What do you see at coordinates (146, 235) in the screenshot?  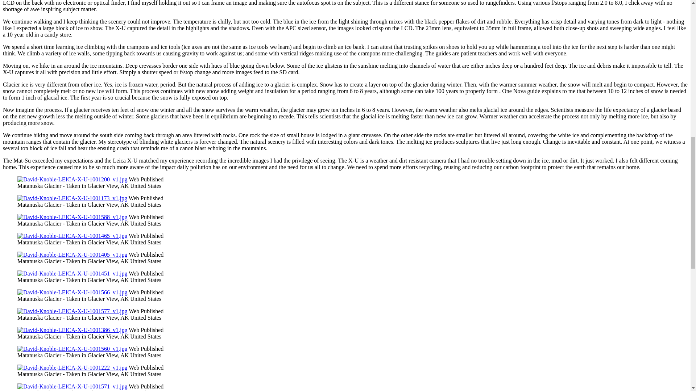 I see `Web Published` at bounding box center [146, 235].